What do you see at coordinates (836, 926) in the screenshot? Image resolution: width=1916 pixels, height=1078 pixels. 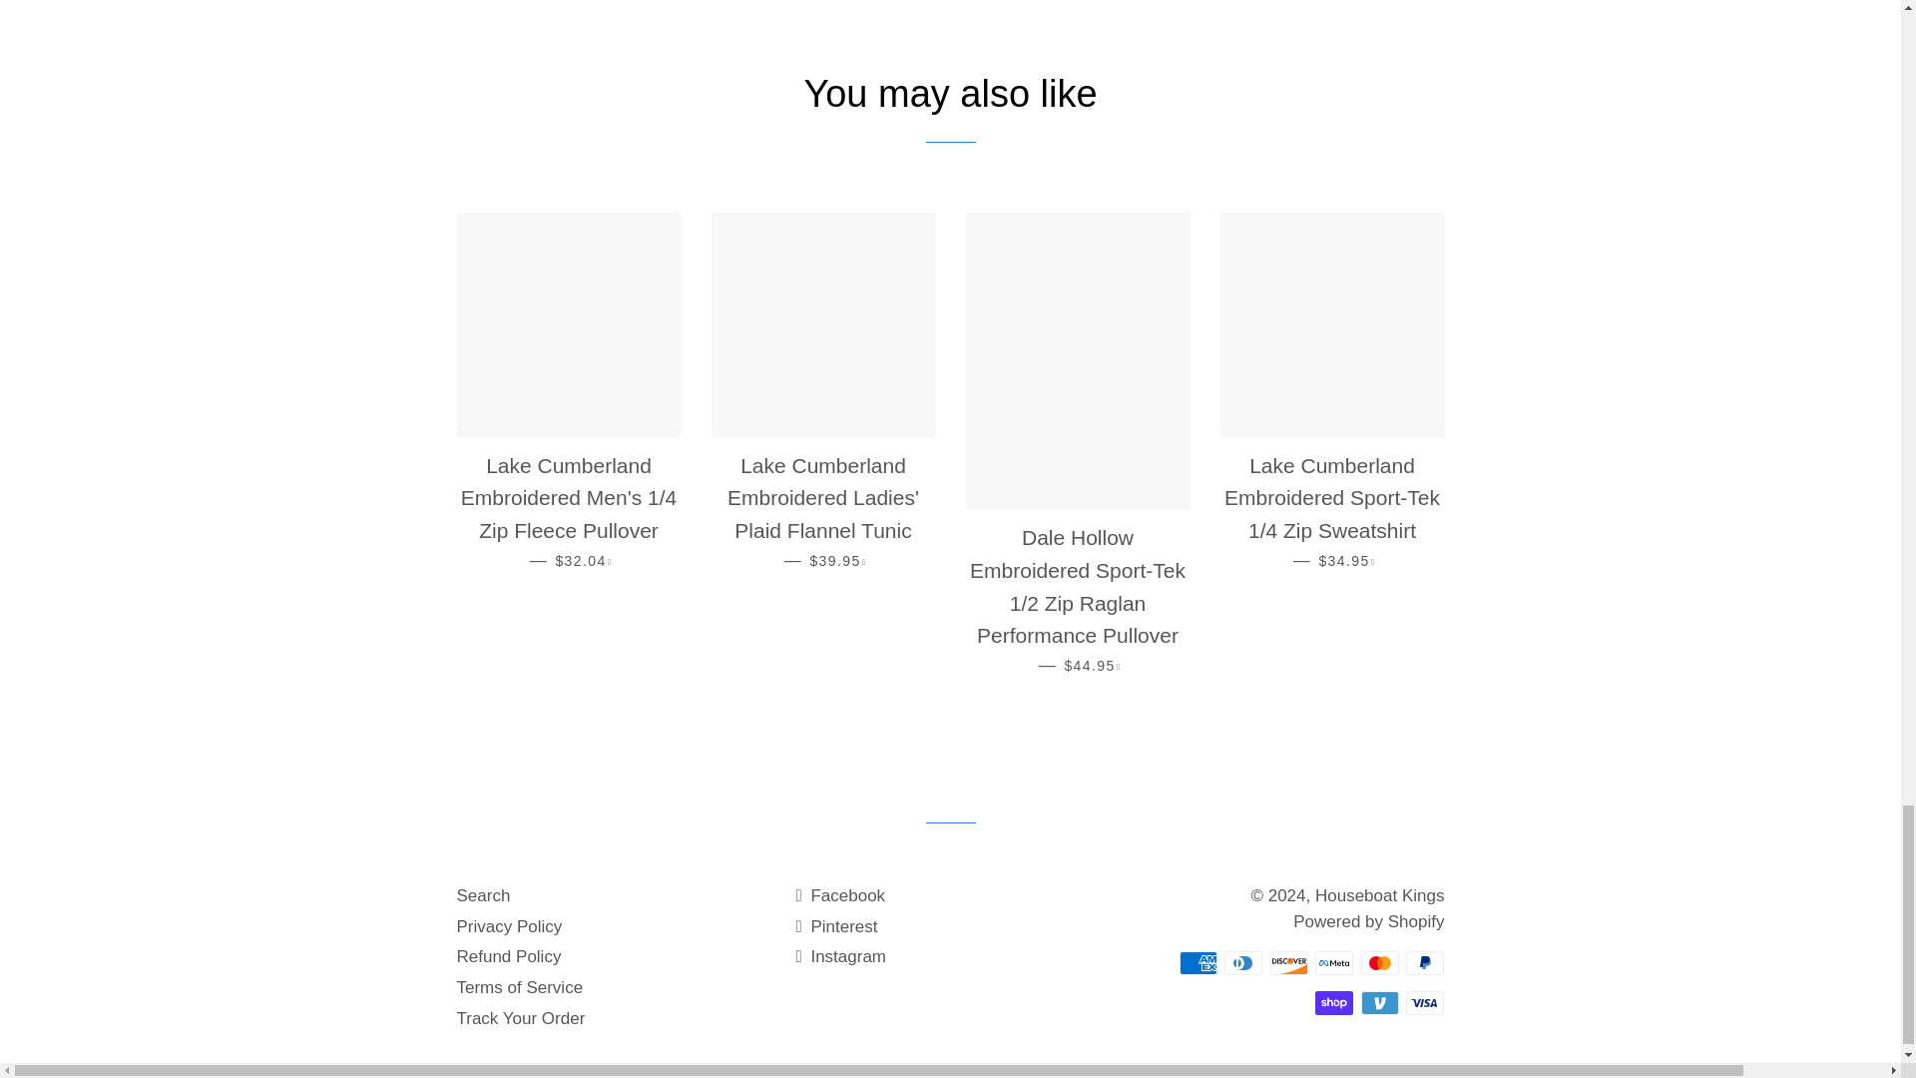 I see `Houseboat Kings on Pinterest` at bounding box center [836, 926].